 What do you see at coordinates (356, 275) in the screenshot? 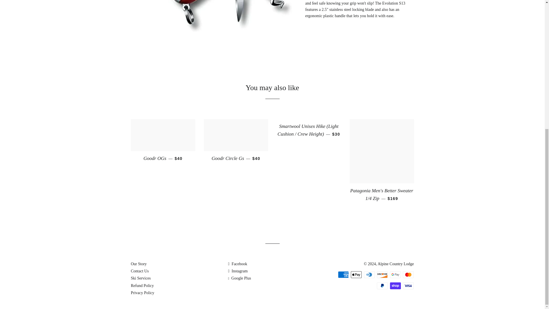
I see `Apple Pay` at bounding box center [356, 275].